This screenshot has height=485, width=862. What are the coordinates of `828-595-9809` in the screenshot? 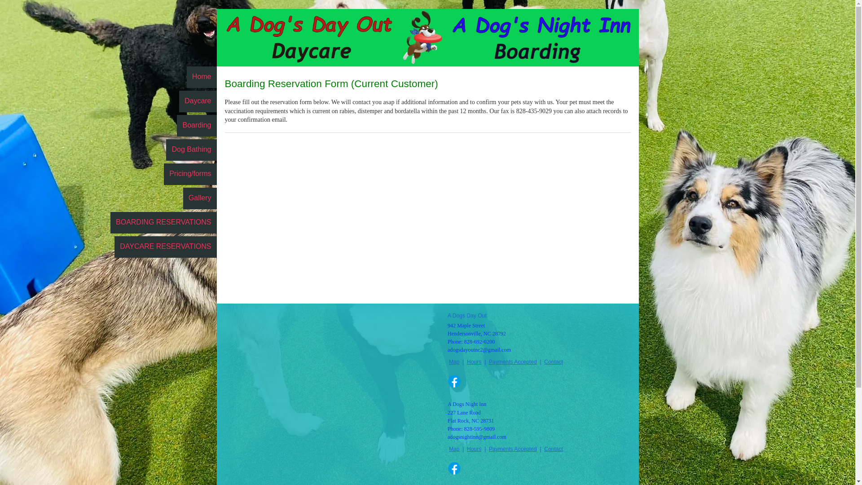 It's located at (479, 429).